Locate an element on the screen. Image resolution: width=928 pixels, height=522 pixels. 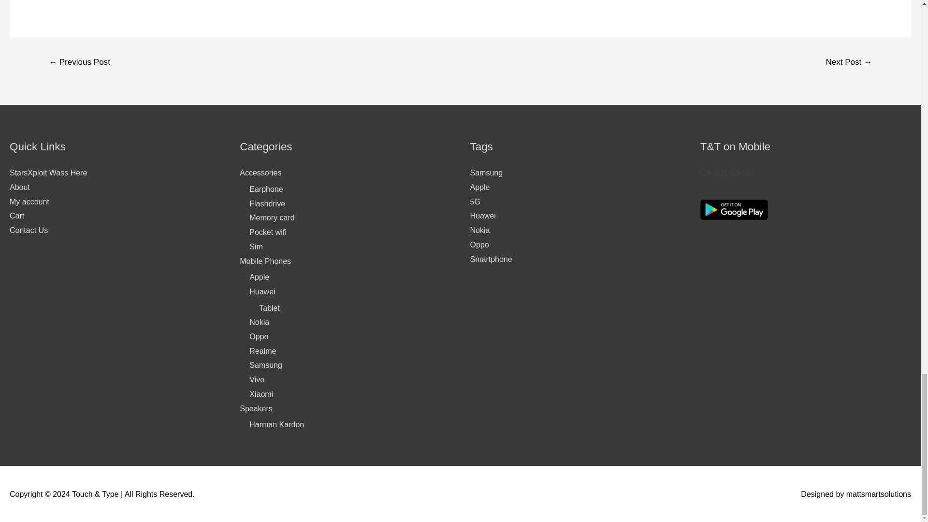
Earphone is located at coordinates (266, 189).